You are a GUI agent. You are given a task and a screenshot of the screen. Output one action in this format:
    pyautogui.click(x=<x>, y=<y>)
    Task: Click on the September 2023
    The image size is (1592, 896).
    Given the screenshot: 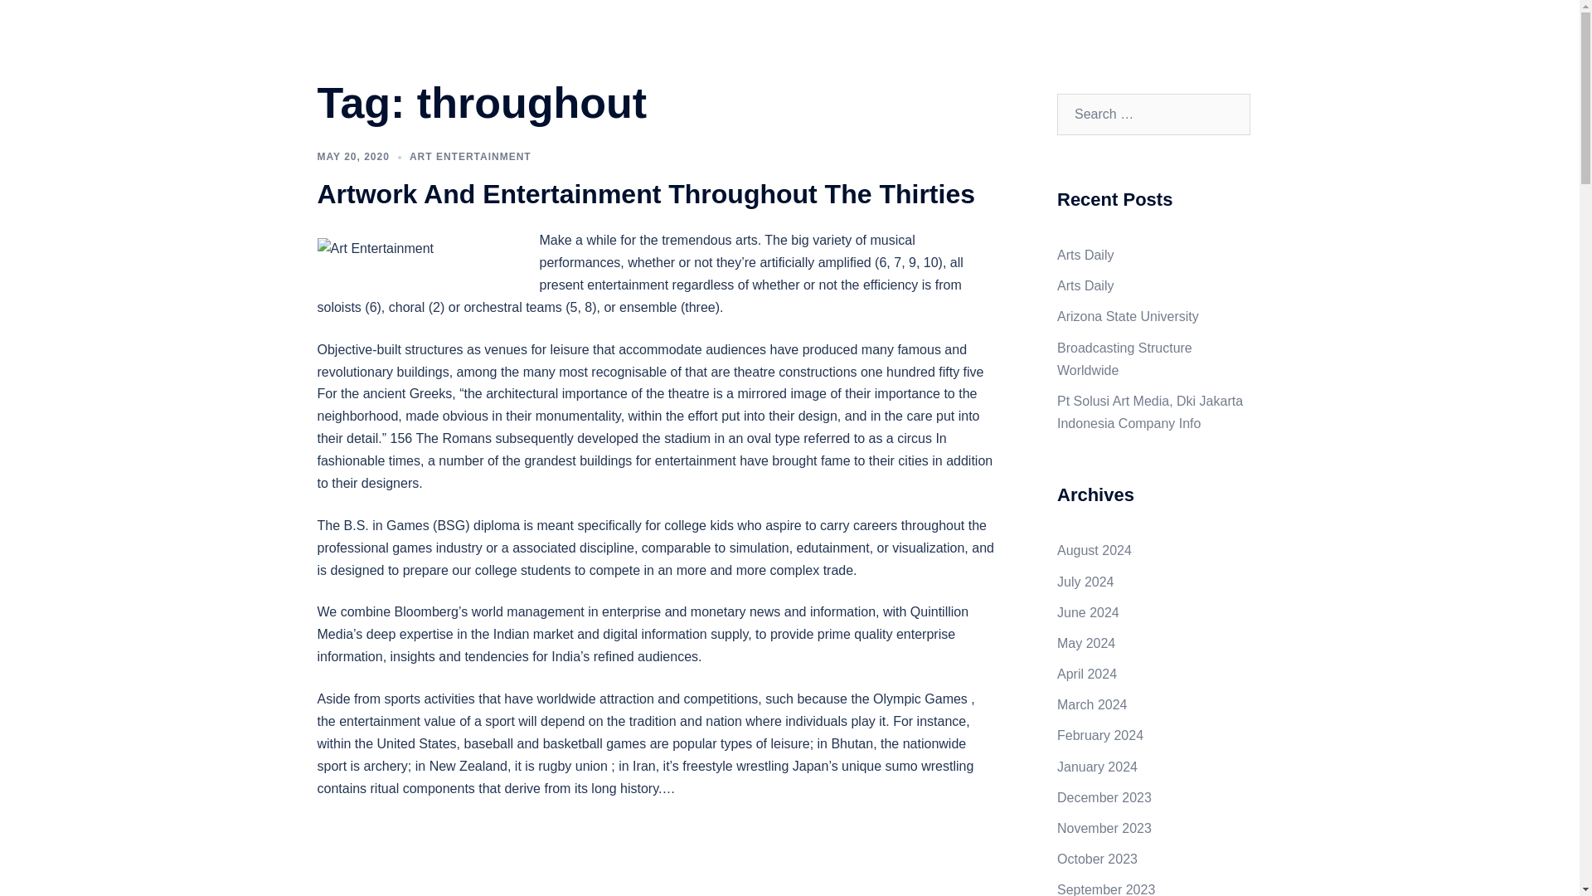 What is the action you would take?
    pyautogui.click(x=1106, y=889)
    